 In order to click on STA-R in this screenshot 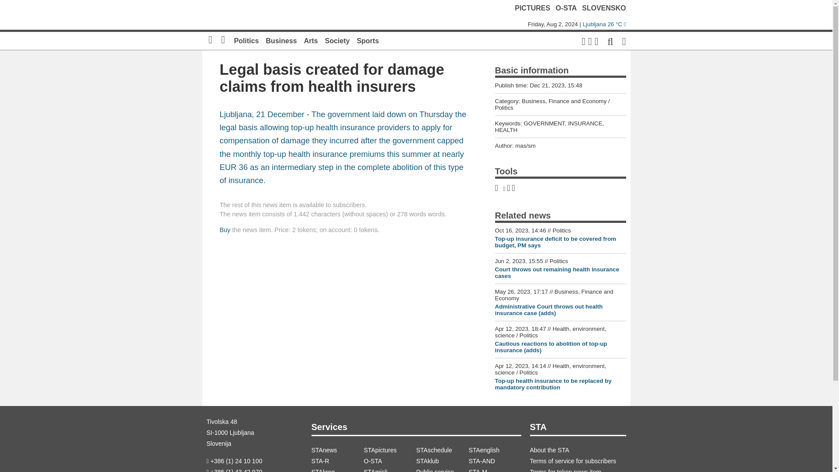, I will do `click(337, 462)`.